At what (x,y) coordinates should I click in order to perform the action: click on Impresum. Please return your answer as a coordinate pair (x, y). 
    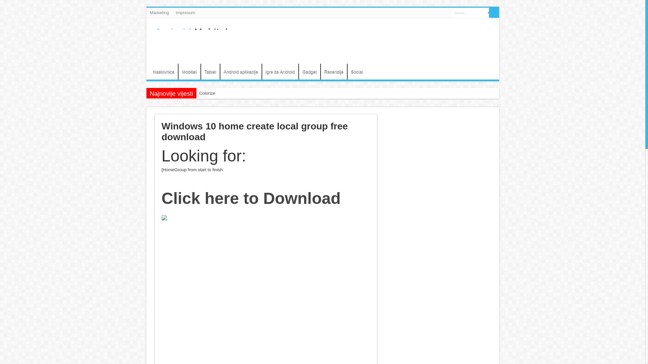
    Looking at the image, I should click on (186, 12).